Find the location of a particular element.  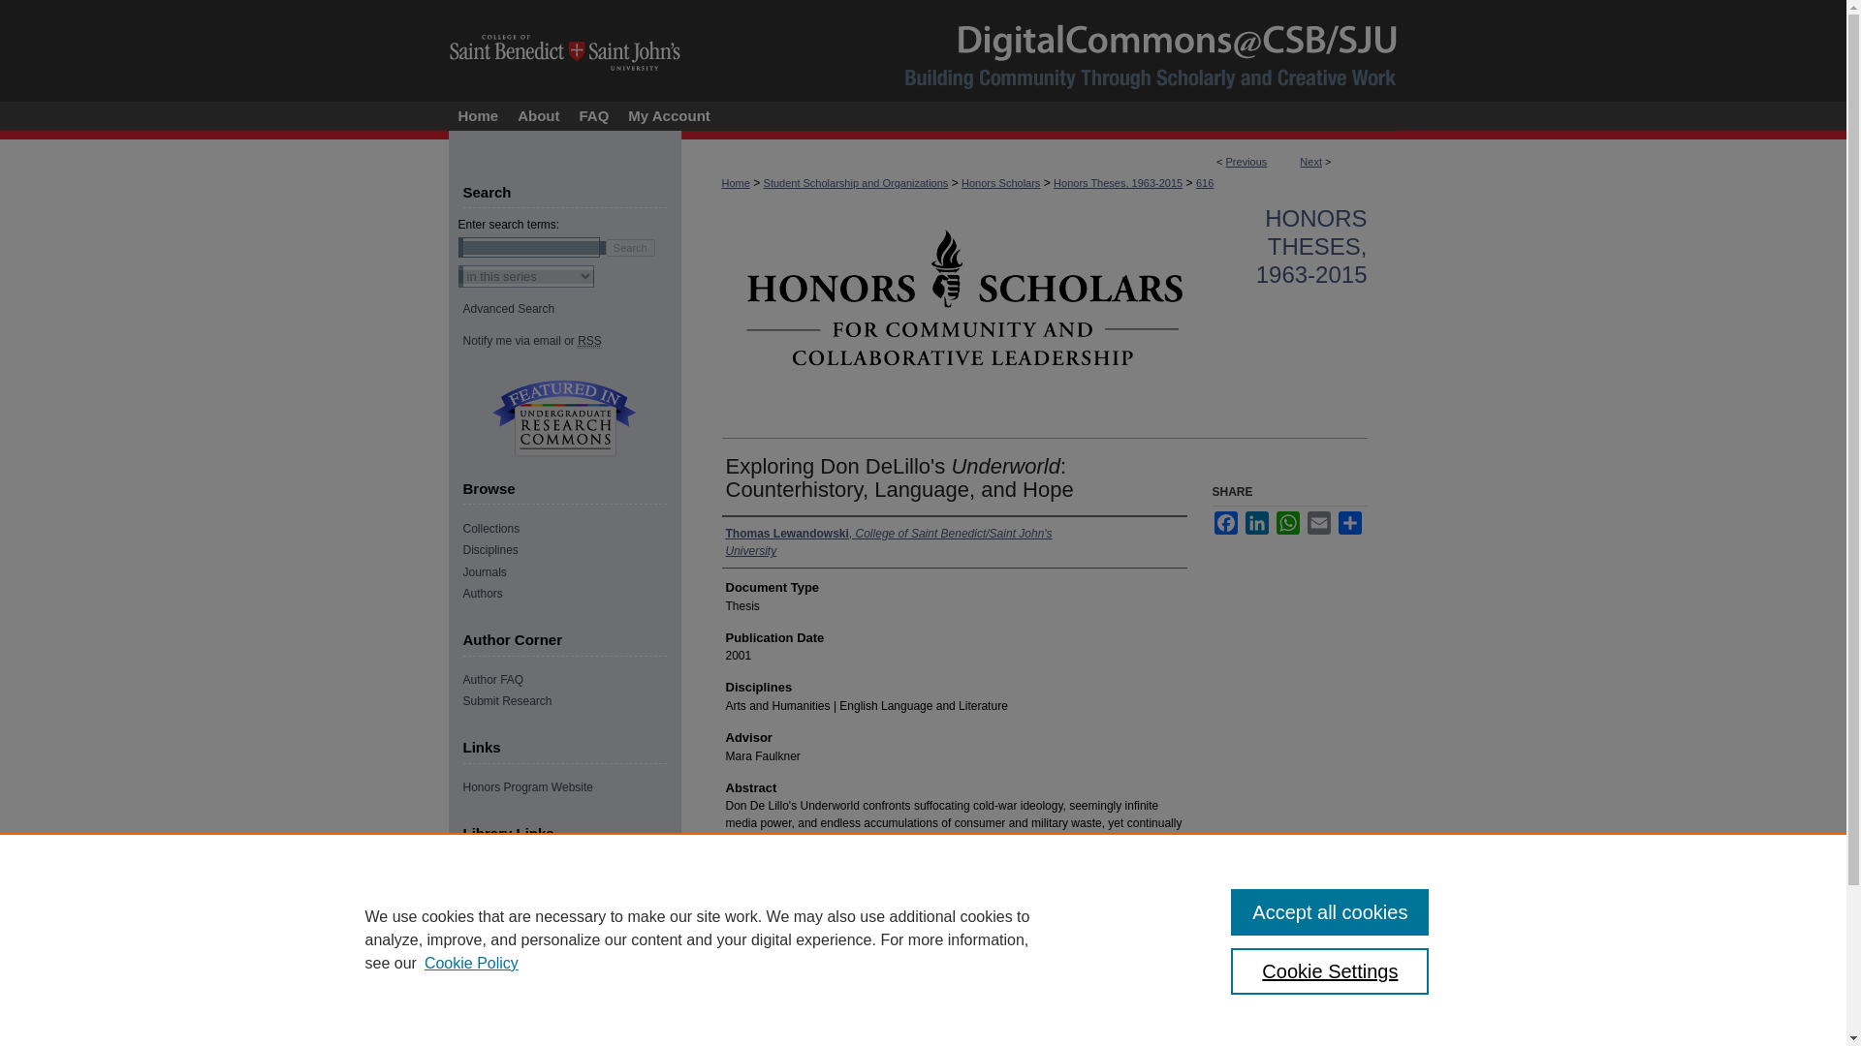

Email is located at coordinates (1318, 523).